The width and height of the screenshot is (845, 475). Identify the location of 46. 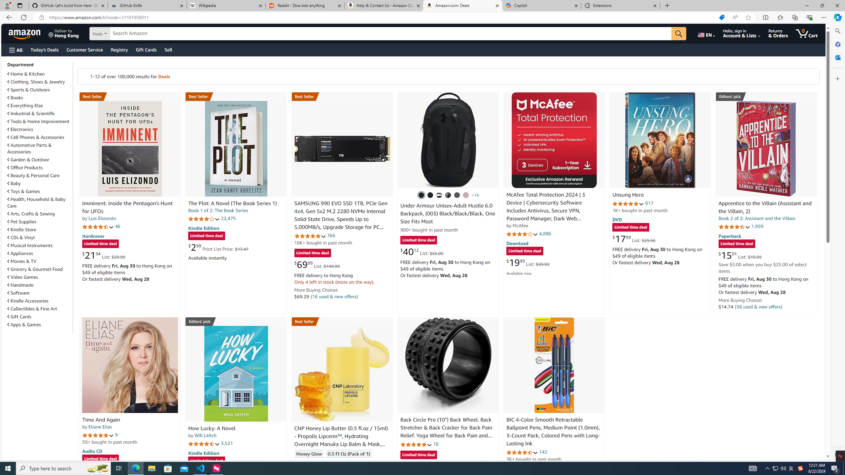
(118, 226).